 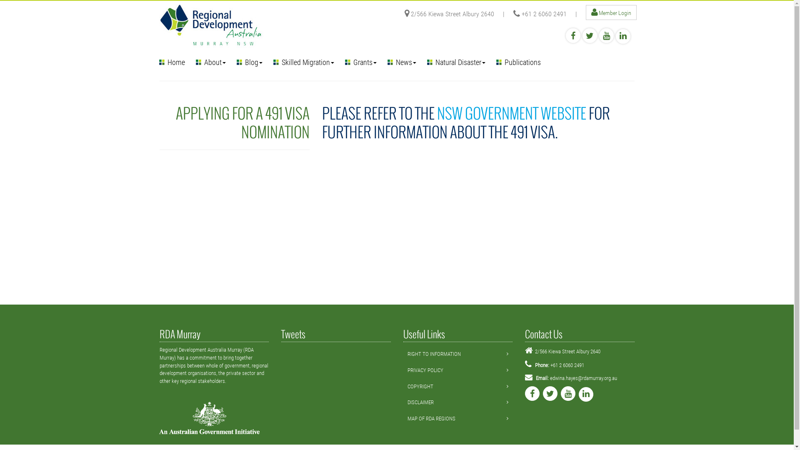 I want to click on Natural Disaster, so click(x=456, y=62).